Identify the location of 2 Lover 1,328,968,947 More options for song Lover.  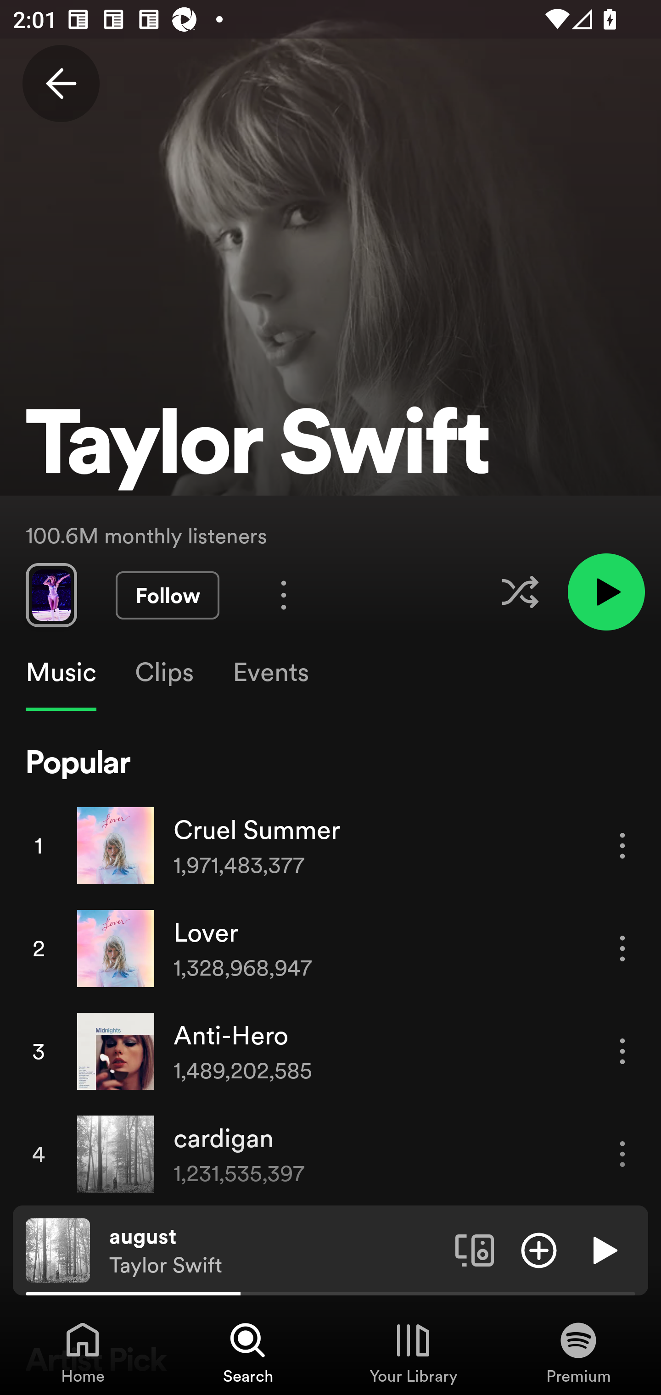
(330, 948).